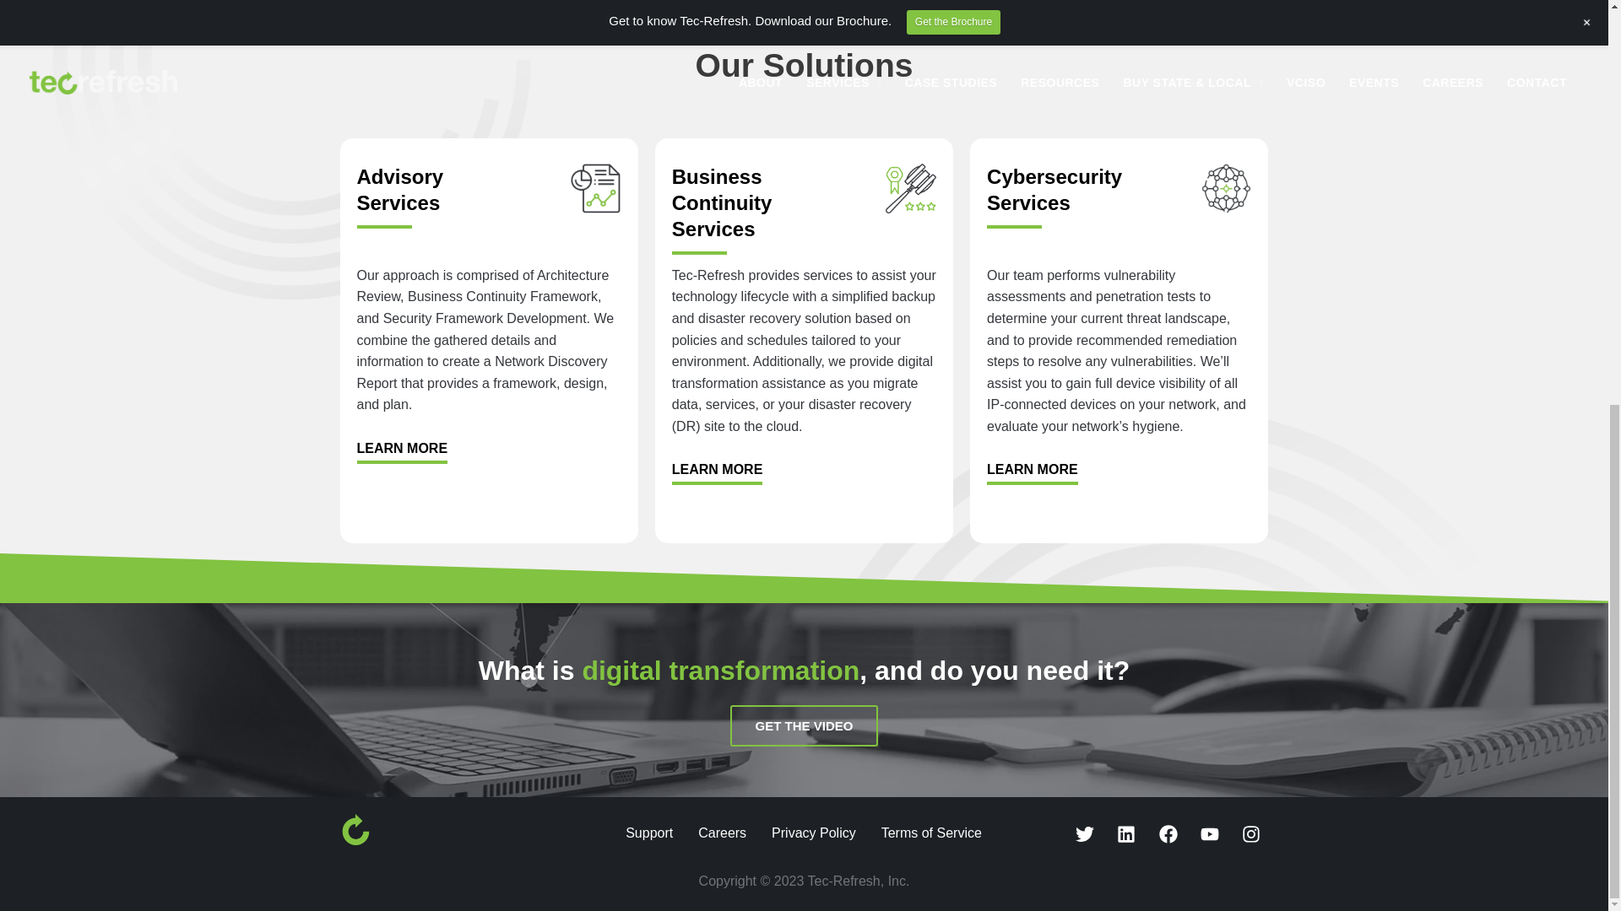 Image resolution: width=1621 pixels, height=911 pixels. Describe the element at coordinates (1054, 189) in the screenshot. I see `LEARN MORE` at that location.